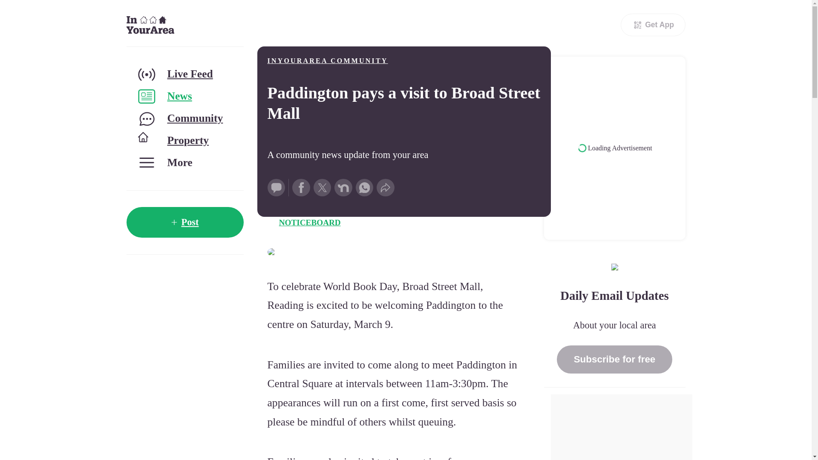 This screenshot has height=460, width=818. Describe the element at coordinates (184, 96) in the screenshot. I see `News` at that location.